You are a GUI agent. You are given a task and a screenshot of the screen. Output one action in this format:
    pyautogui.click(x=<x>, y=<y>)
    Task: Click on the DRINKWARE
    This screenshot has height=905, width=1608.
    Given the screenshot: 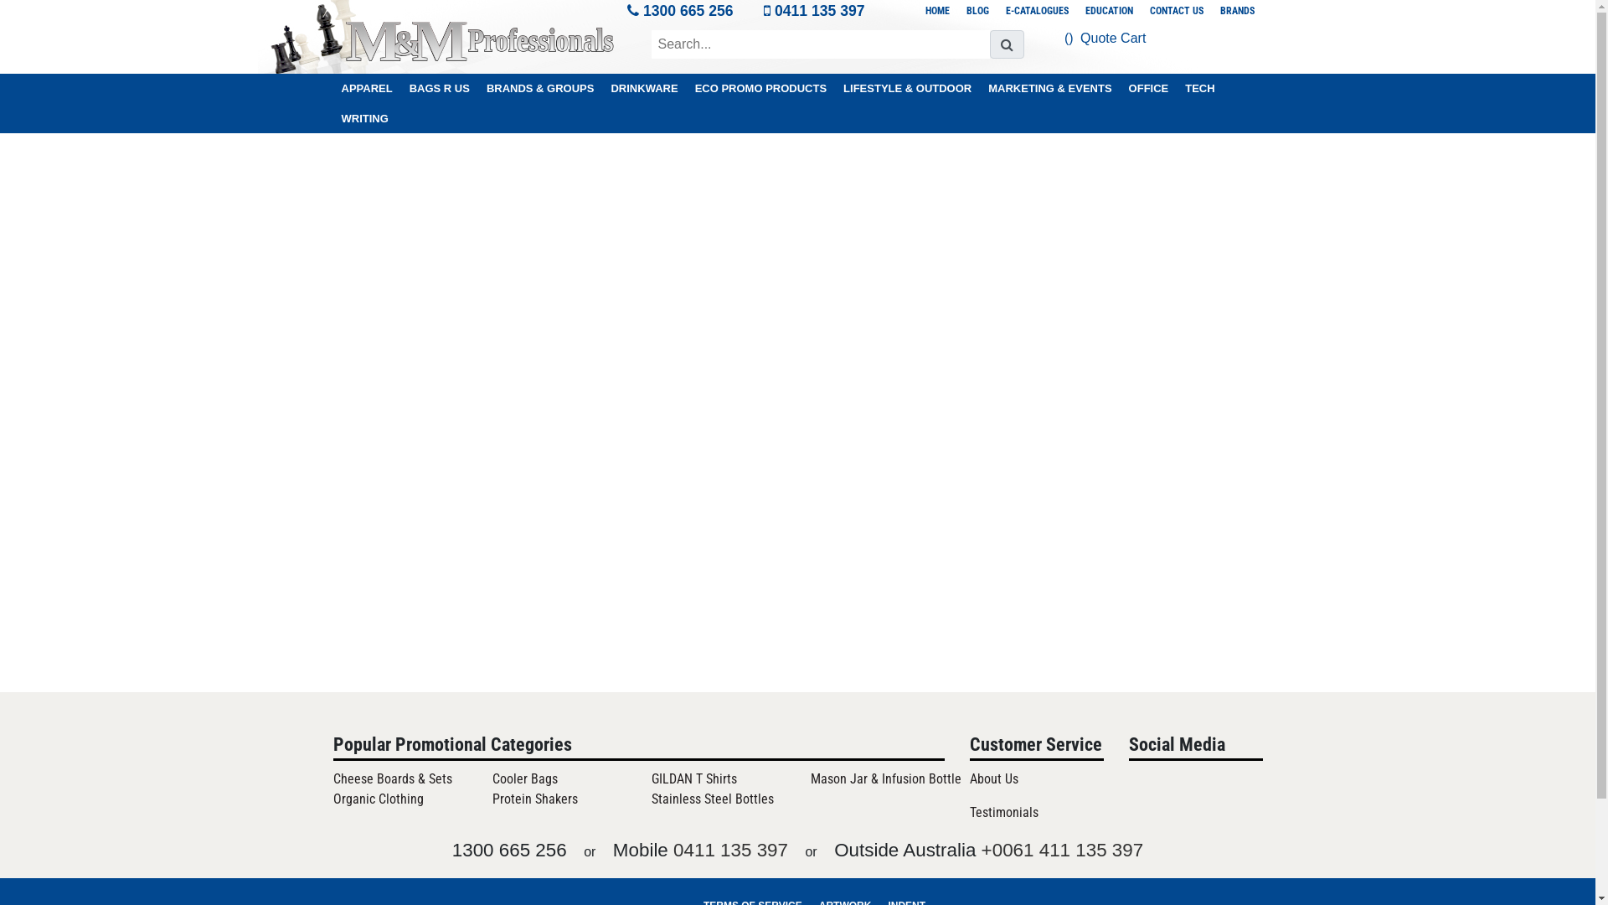 What is the action you would take?
    pyautogui.click(x=644, y=89)
    